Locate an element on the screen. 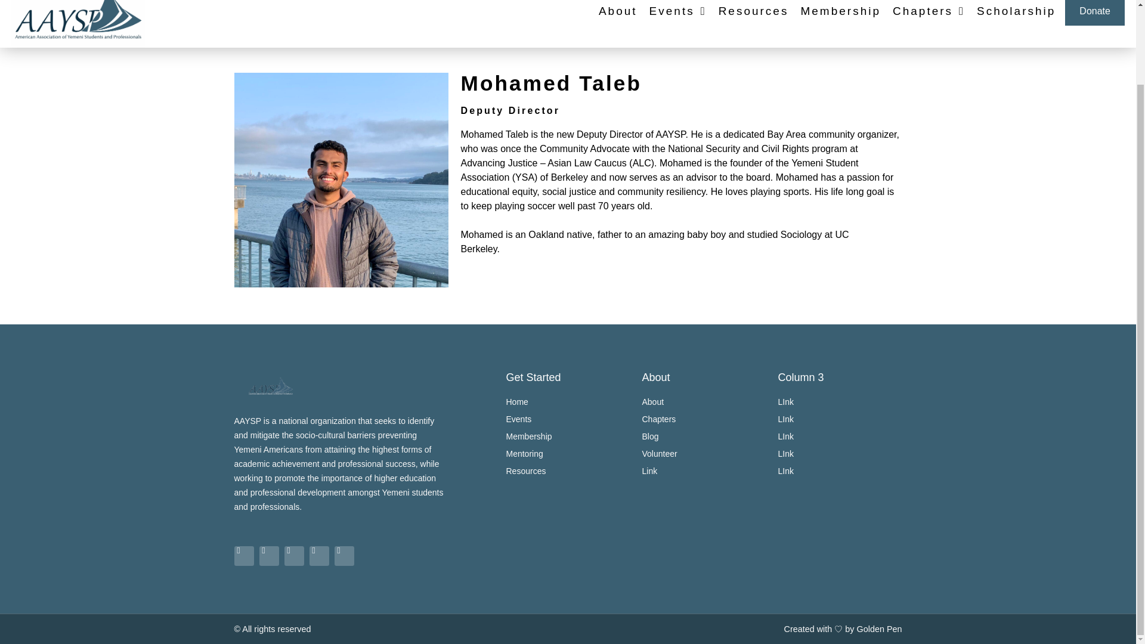  About is located at coordinates (618, 13).